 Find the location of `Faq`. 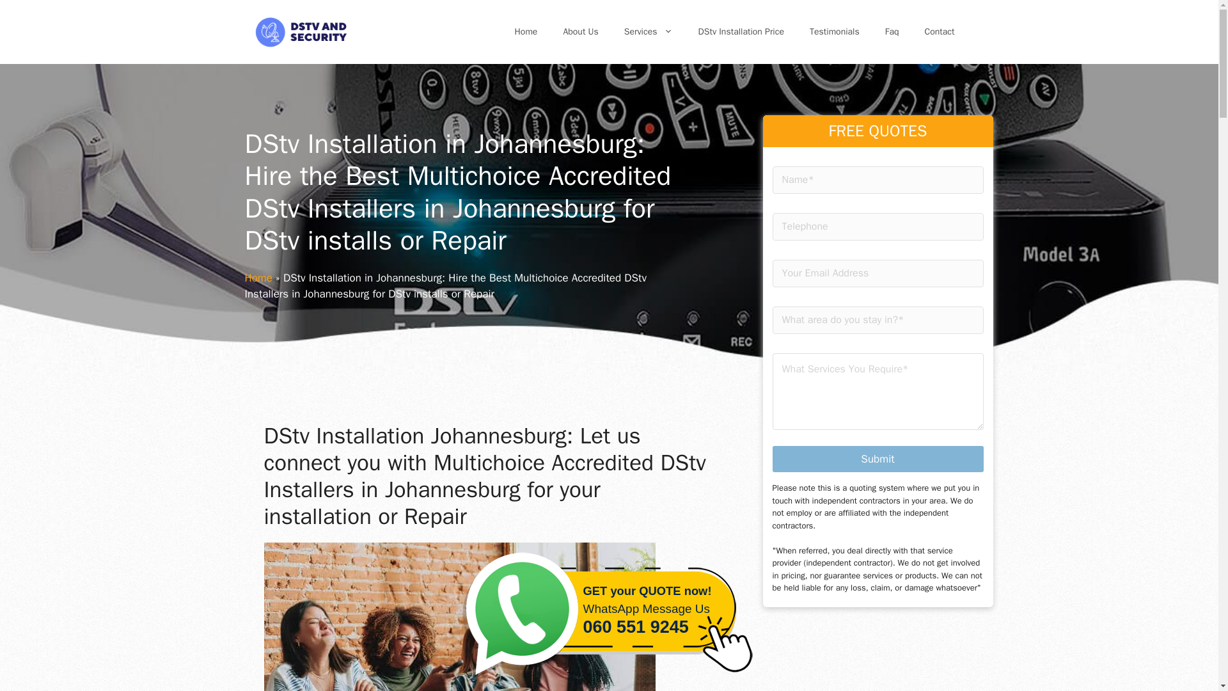

Faq is located at coordinates (892, 32).